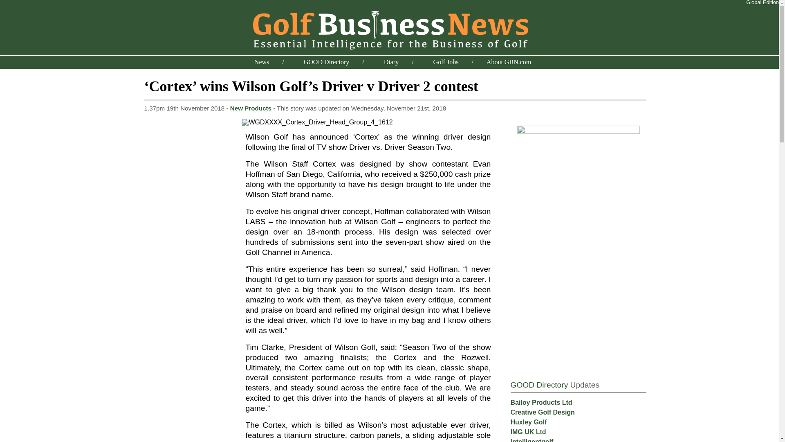  I want to click on News, so click(262, 61).